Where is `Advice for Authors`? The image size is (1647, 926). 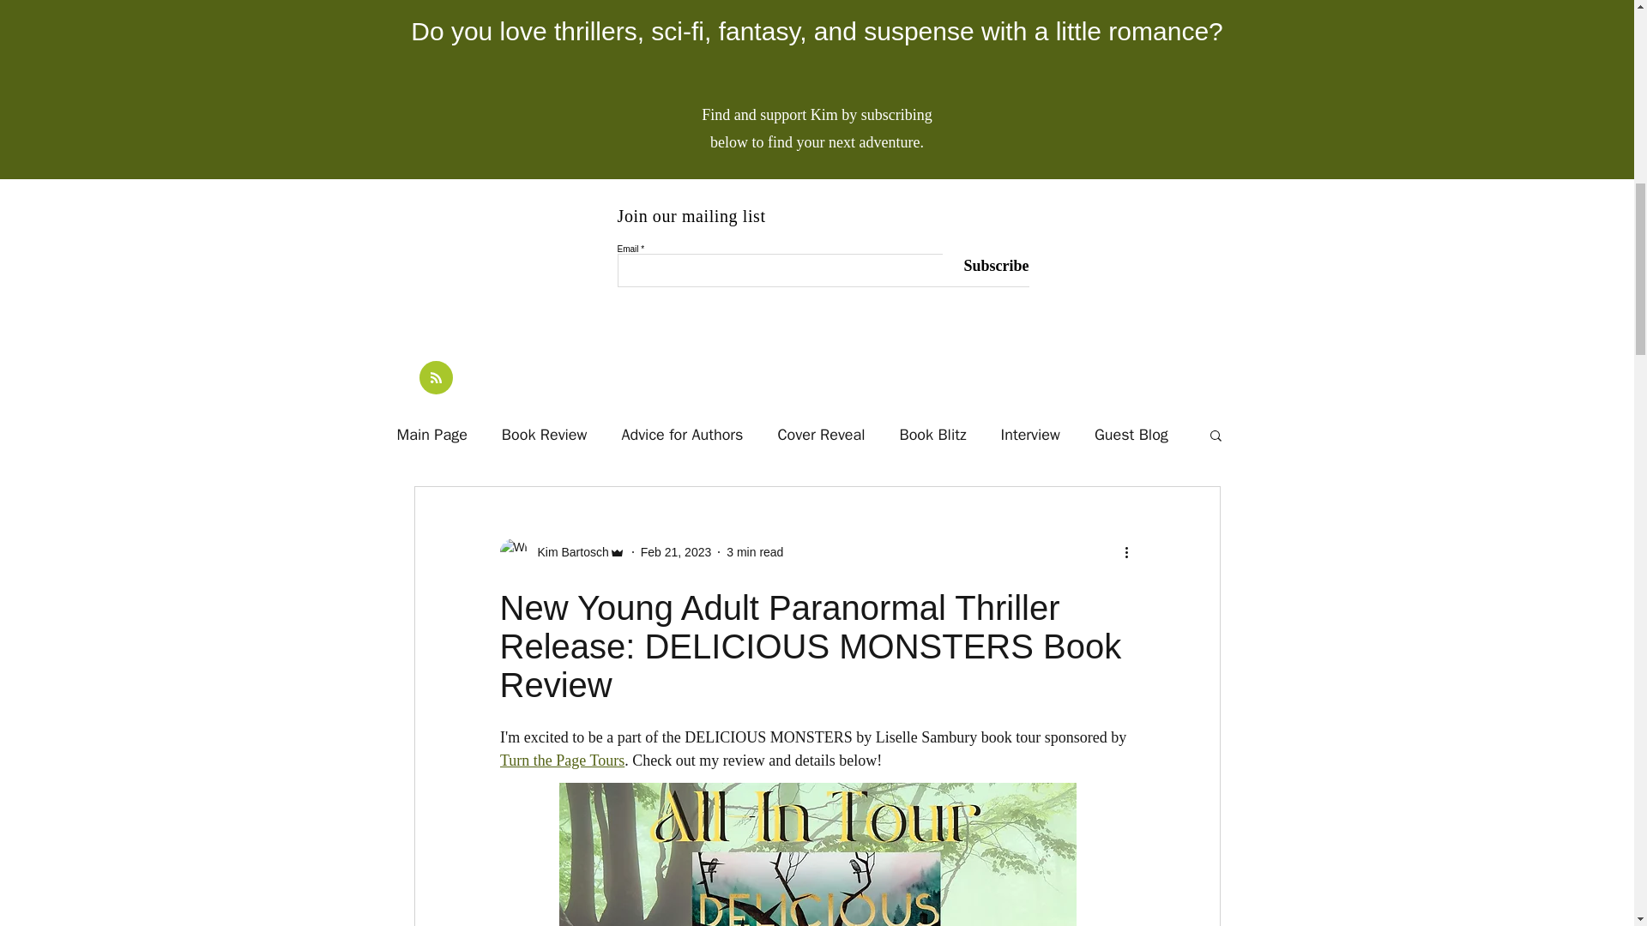 Advice for Authors is located at coordinates (681, 434).